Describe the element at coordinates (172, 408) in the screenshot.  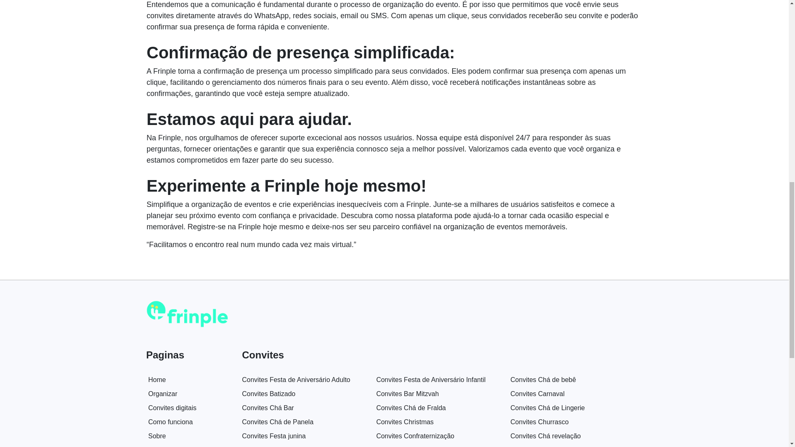
I see `Convites digitais` at that location.